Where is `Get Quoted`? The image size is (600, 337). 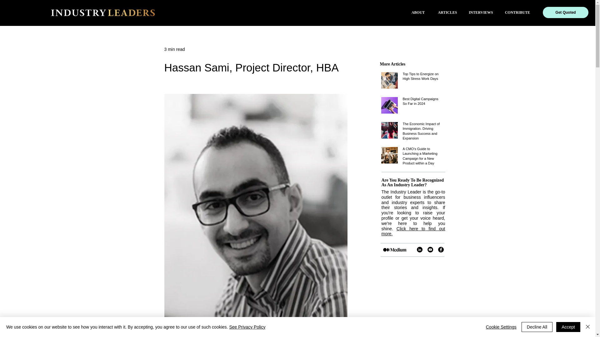
Get Quoted is located at coordinates (566, 12).